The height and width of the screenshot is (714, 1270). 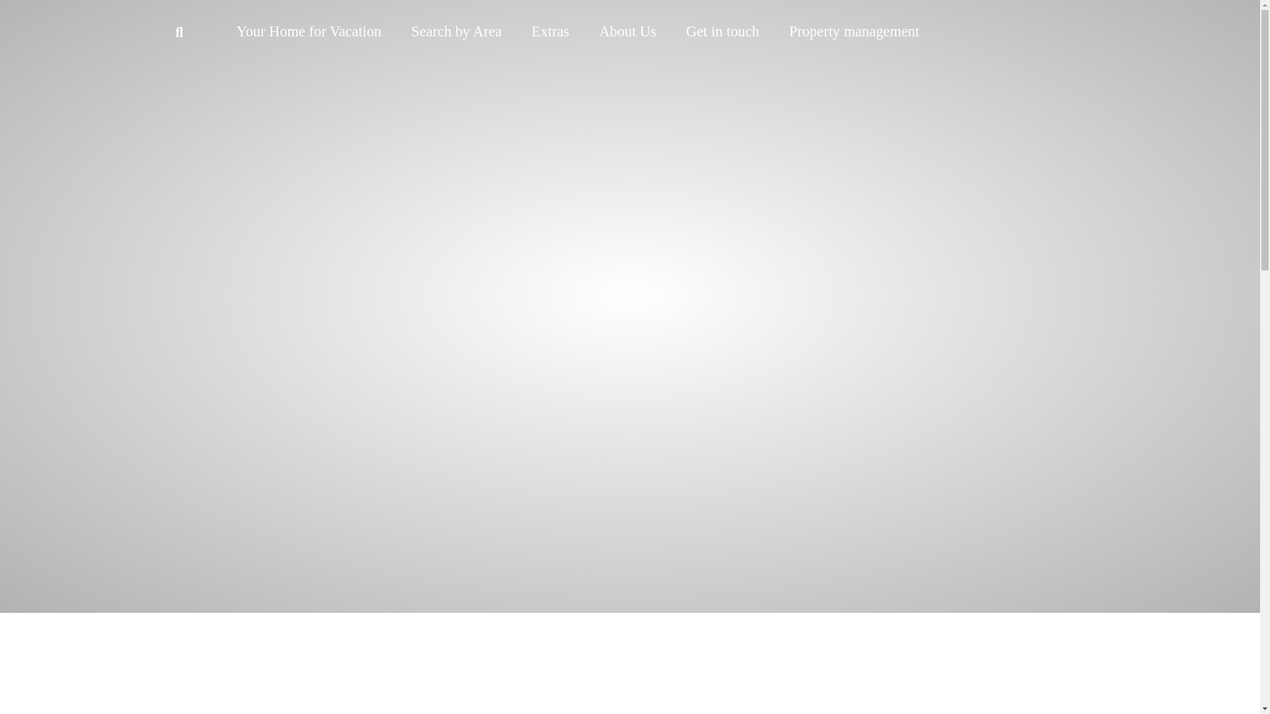 What do you see at coordinates (722, 32) in the screenshot?
I see `Get in touch` at bounding box center [722, 32].